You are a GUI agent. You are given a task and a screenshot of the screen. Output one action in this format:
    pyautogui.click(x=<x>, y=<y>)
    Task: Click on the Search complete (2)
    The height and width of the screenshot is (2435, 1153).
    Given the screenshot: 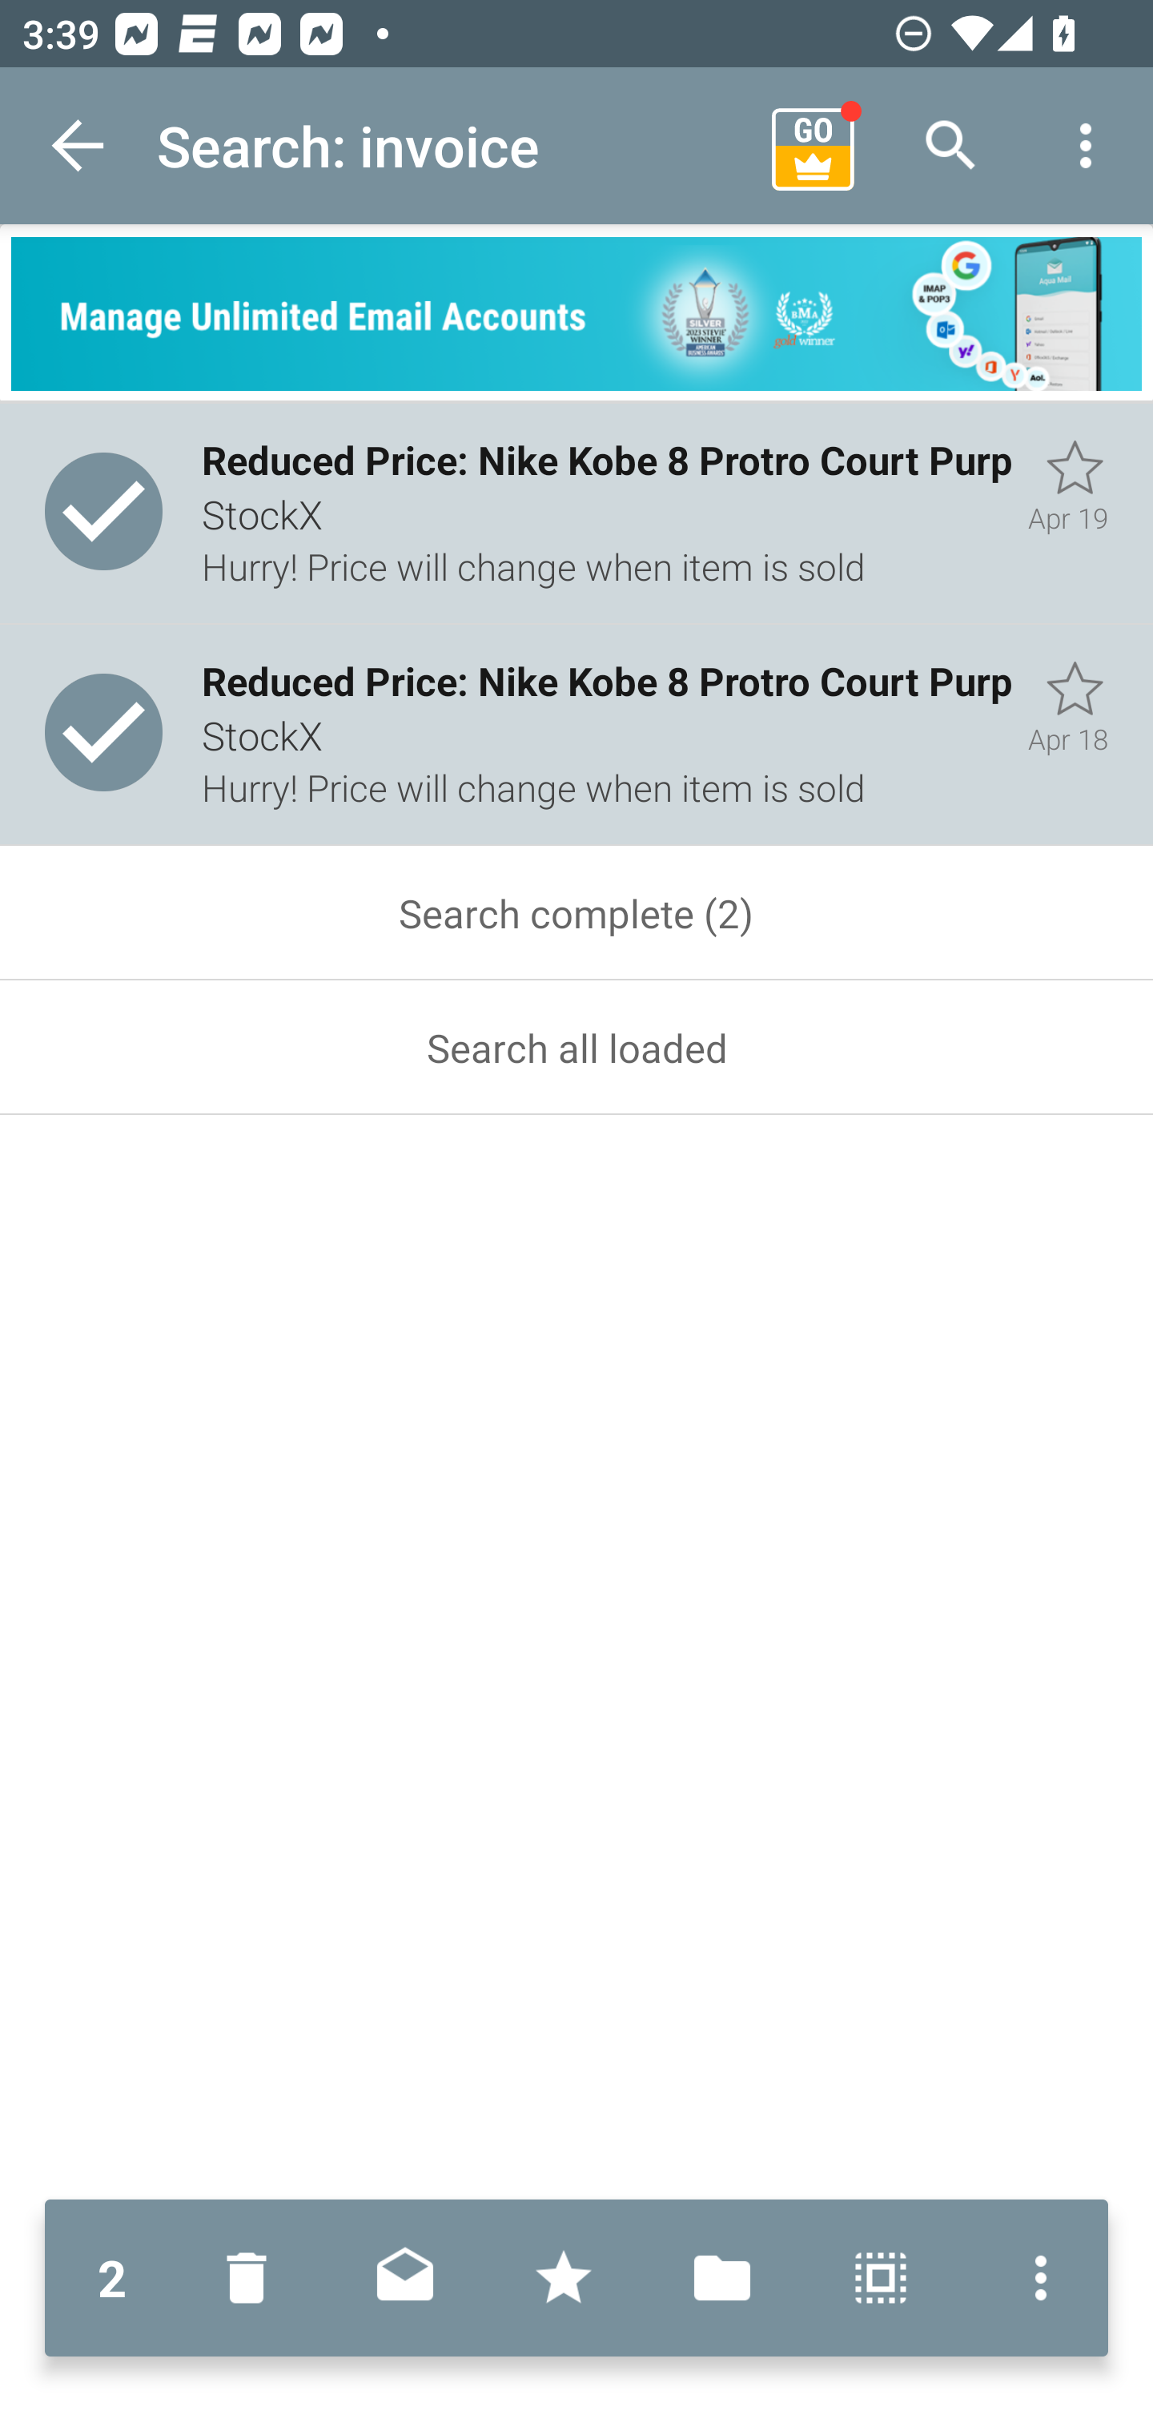 What is the action you would take?
    pyautogui.click(x=576, y=913)
    